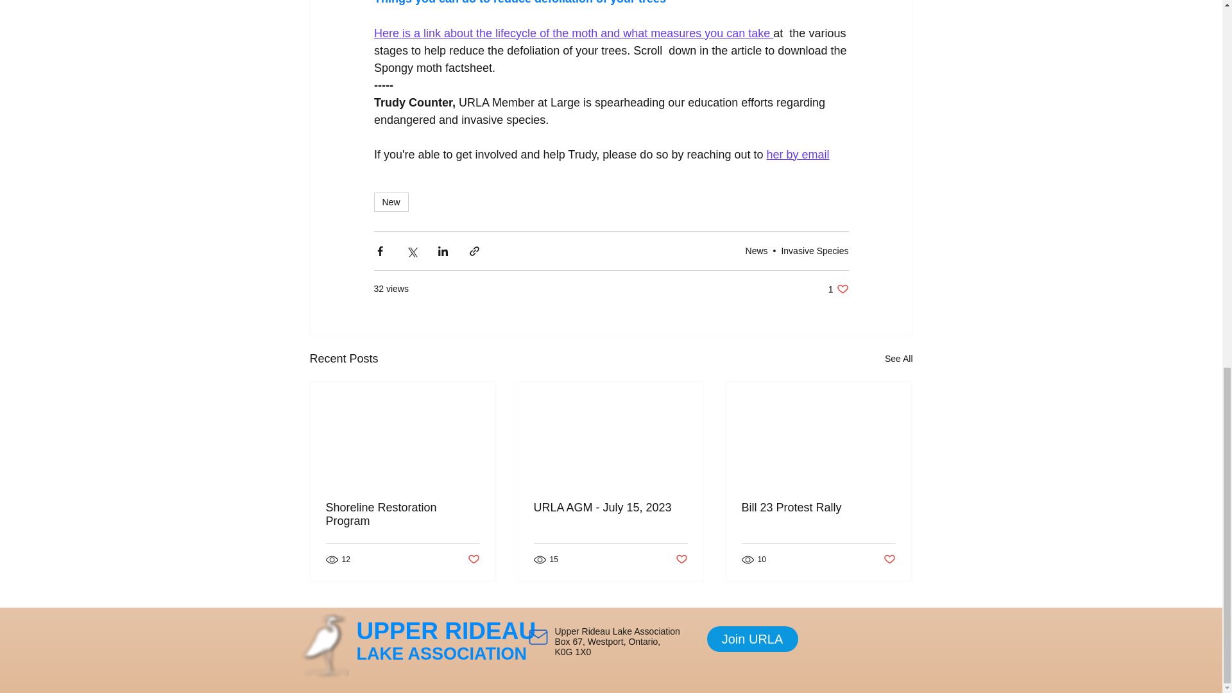  Describe the element at coordinates (403, 514) in the screenshot. I see `Shoreline Restoration Program` at that location.